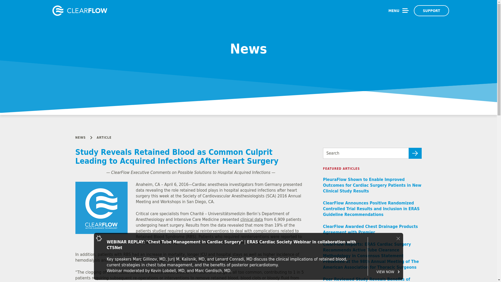 This screenshot has height=282, width=501. Describe the element at coordinates (431, 10) in the screenshot. I see `SUPPORT` at that location.